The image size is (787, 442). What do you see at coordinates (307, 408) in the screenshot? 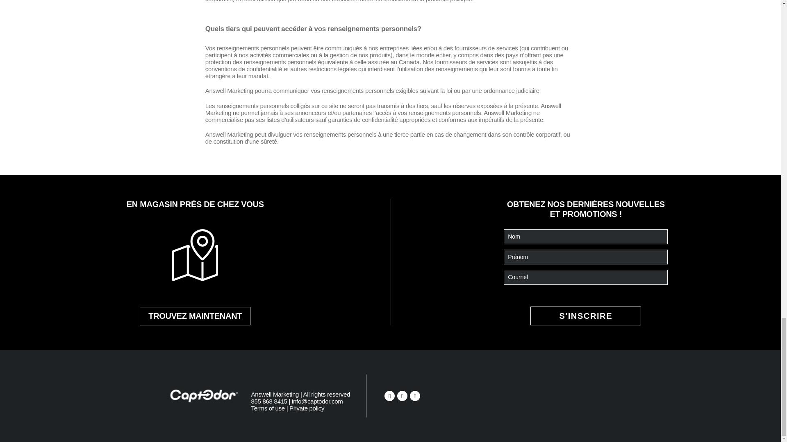
I see `Private policy` at bounding box center [307, 408].